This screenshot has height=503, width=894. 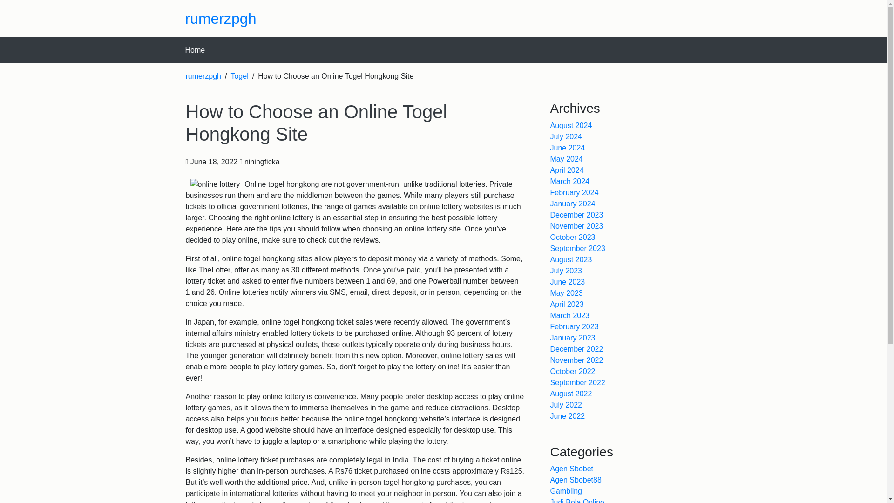 What do you see at coordinates (573, 204) in the screenshot?
I see `January 2024` at bounding box center [573, 204].